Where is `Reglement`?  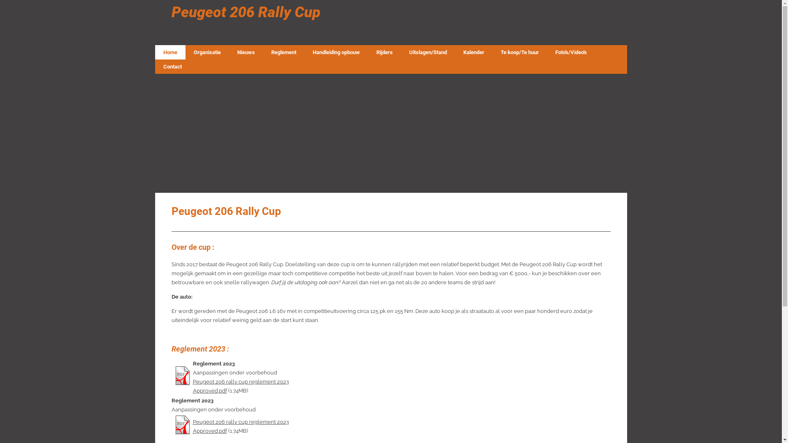 Reglement is located at coordinates (283, 53).